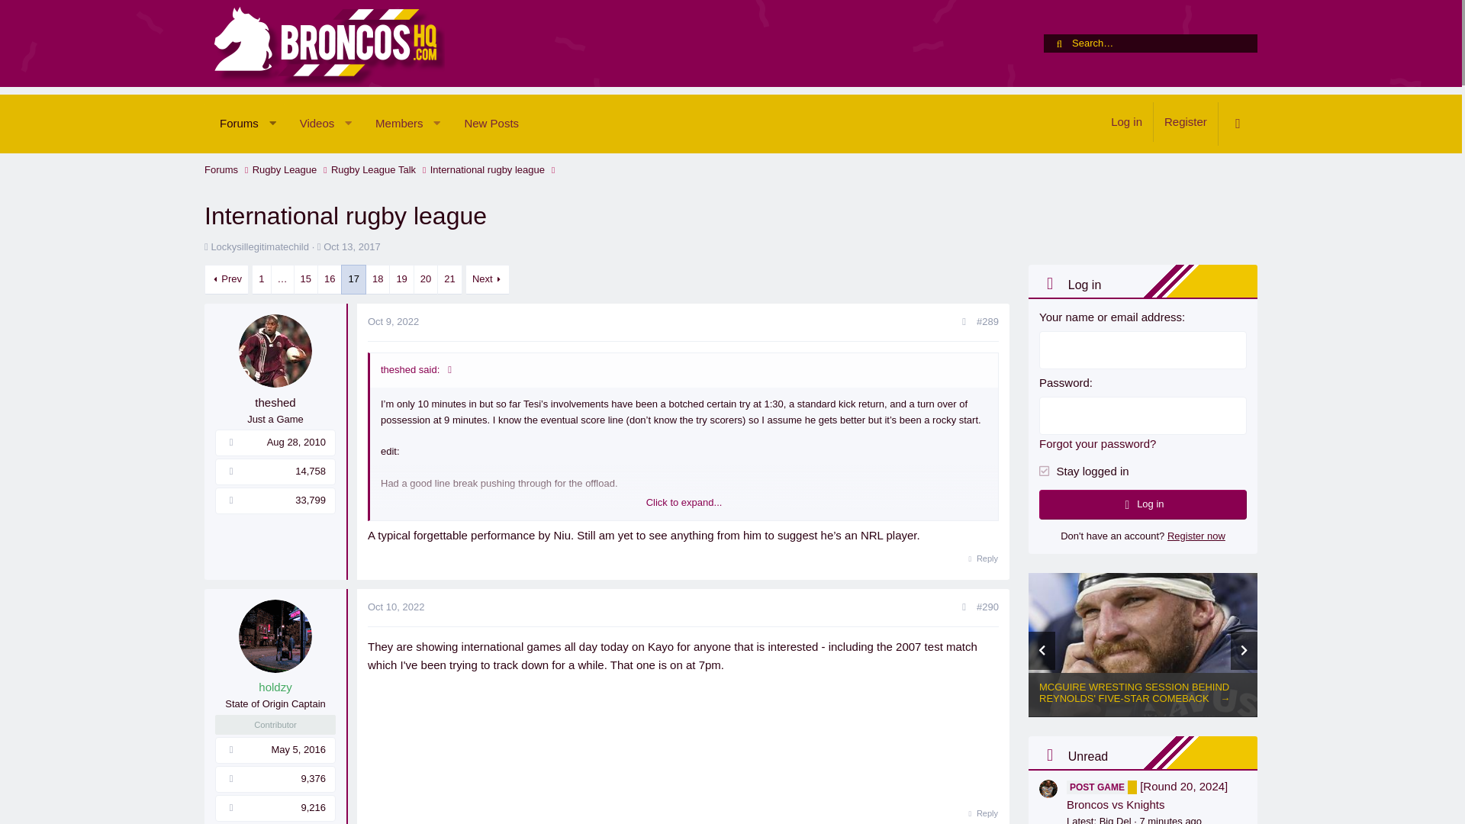 The image size is (1465, 824). Describe the element at coordinates (369, 140) in the screenshot. I see `Oct 13, 2017 at 8:32 PM` at that location.